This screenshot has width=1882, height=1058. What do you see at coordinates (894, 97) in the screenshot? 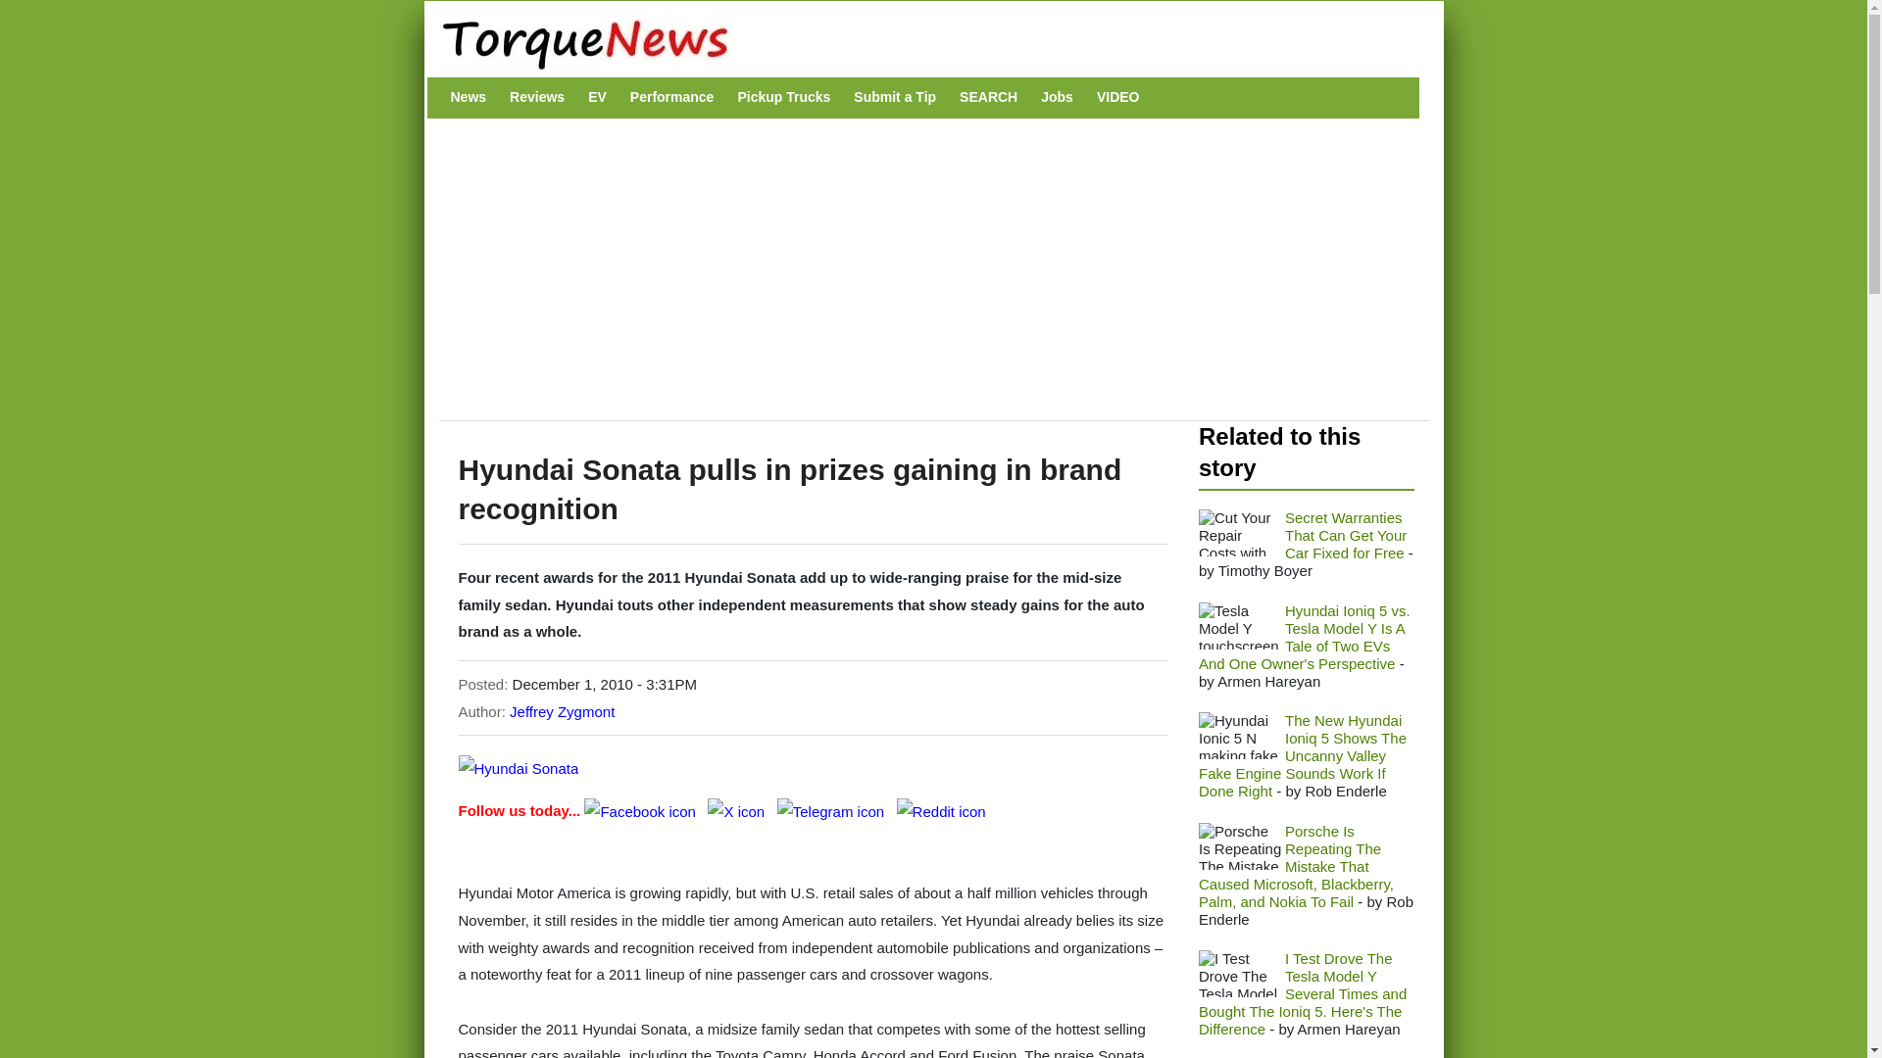
I see `Submit a Tip` at bounding box center [894, 97].